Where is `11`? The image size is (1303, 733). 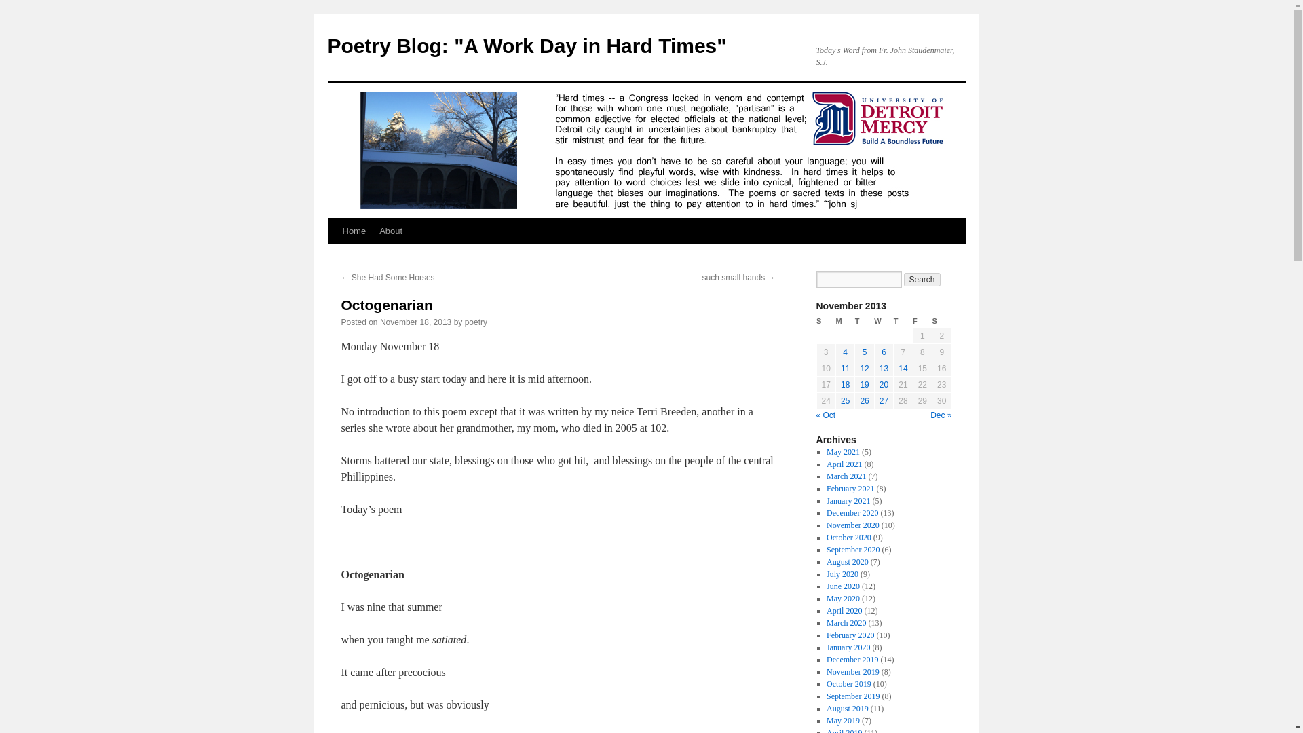
11 is located at coordinates (844, 368).